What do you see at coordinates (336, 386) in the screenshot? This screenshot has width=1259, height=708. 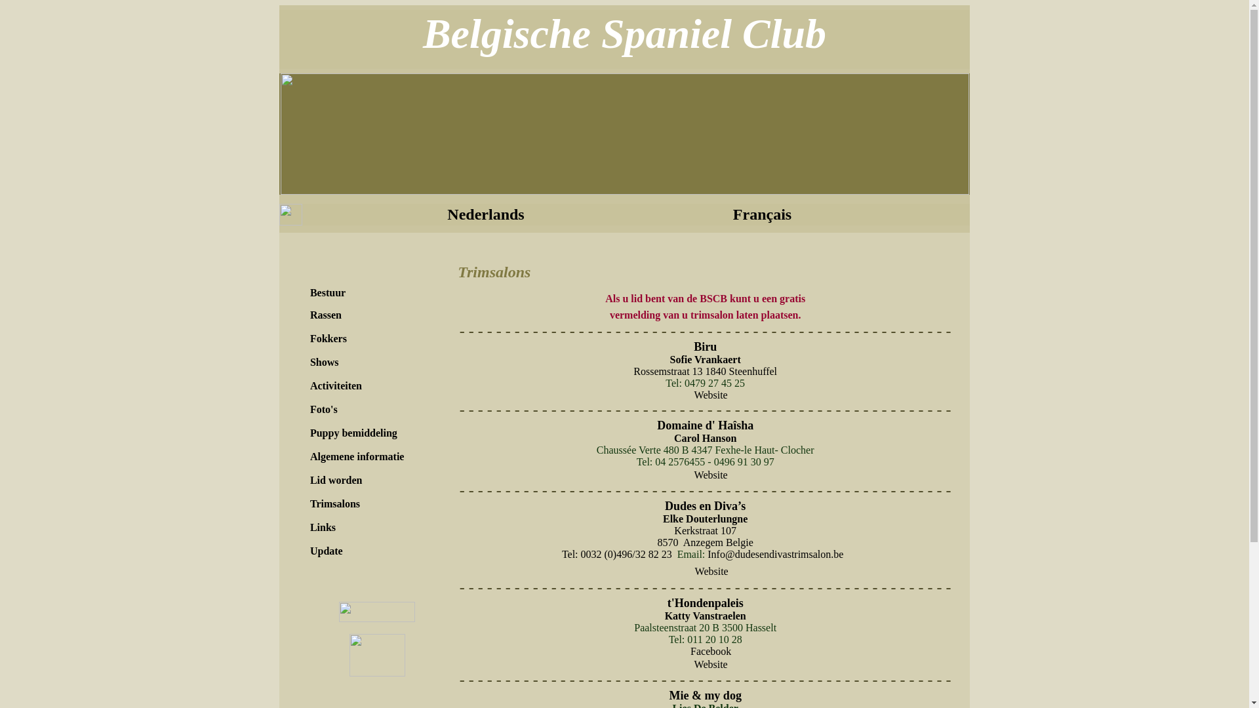 I see `Activiteiten` at bounding box center [336, 386].